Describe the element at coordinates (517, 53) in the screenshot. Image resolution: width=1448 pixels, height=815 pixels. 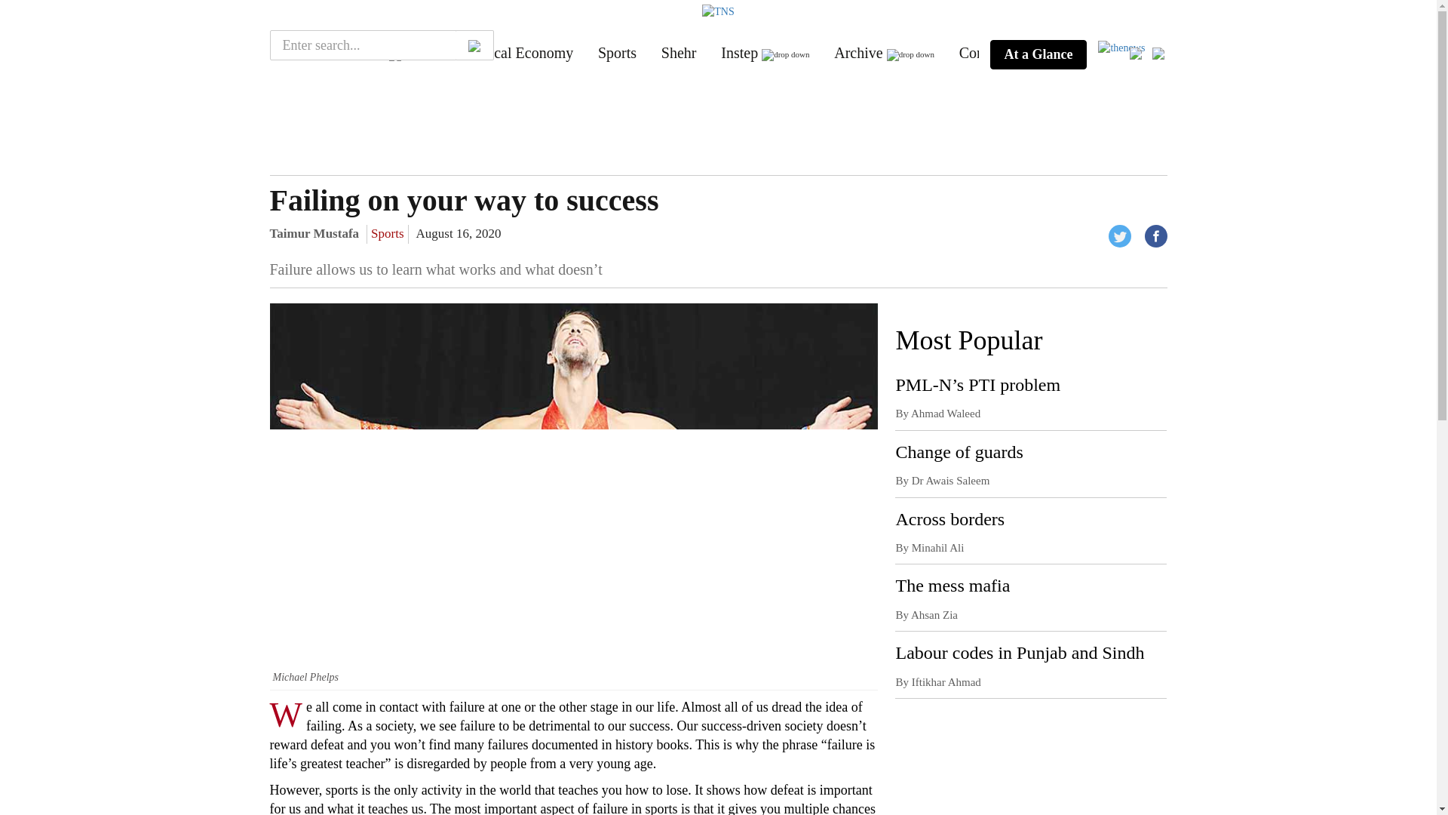
I see `Political Economy` at that location.